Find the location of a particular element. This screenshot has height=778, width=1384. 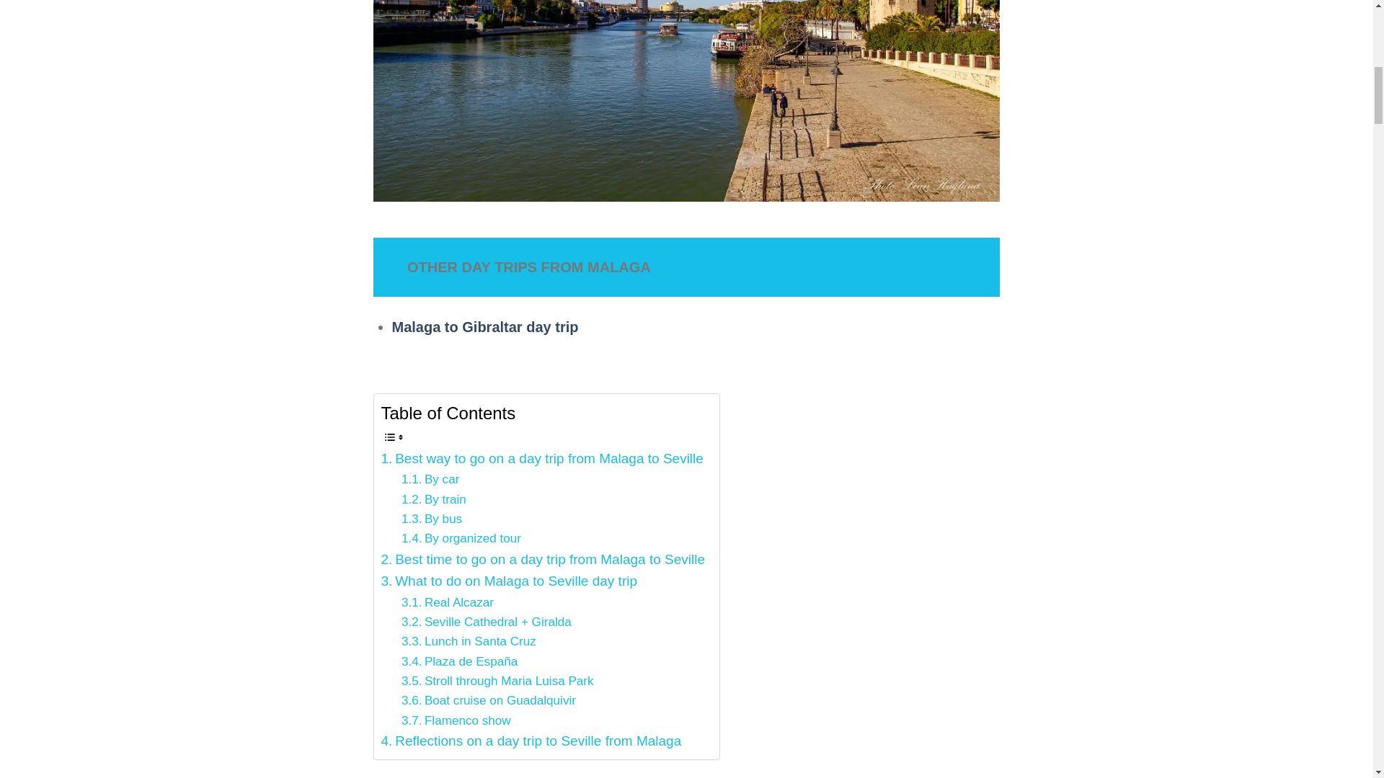

Stroll through Maria Luisa Park is located at coordinates (497, 681).